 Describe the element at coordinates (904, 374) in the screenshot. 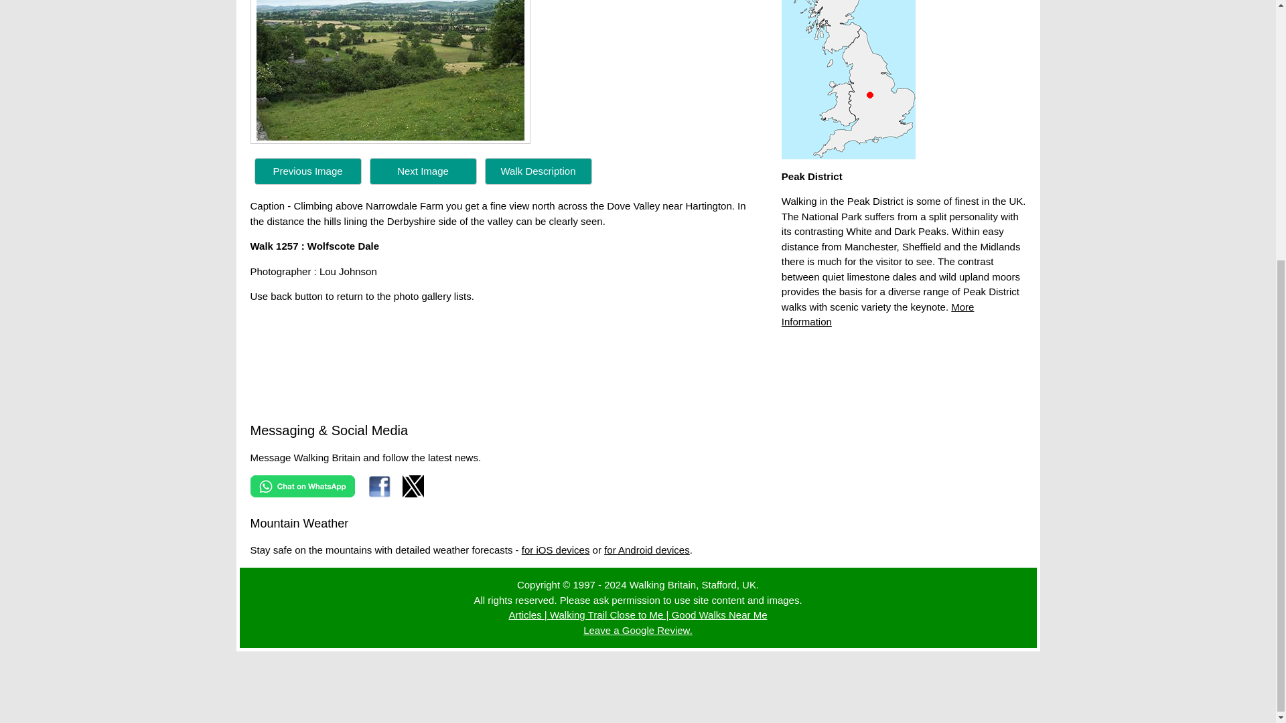

I see `Advertisement` at that location.